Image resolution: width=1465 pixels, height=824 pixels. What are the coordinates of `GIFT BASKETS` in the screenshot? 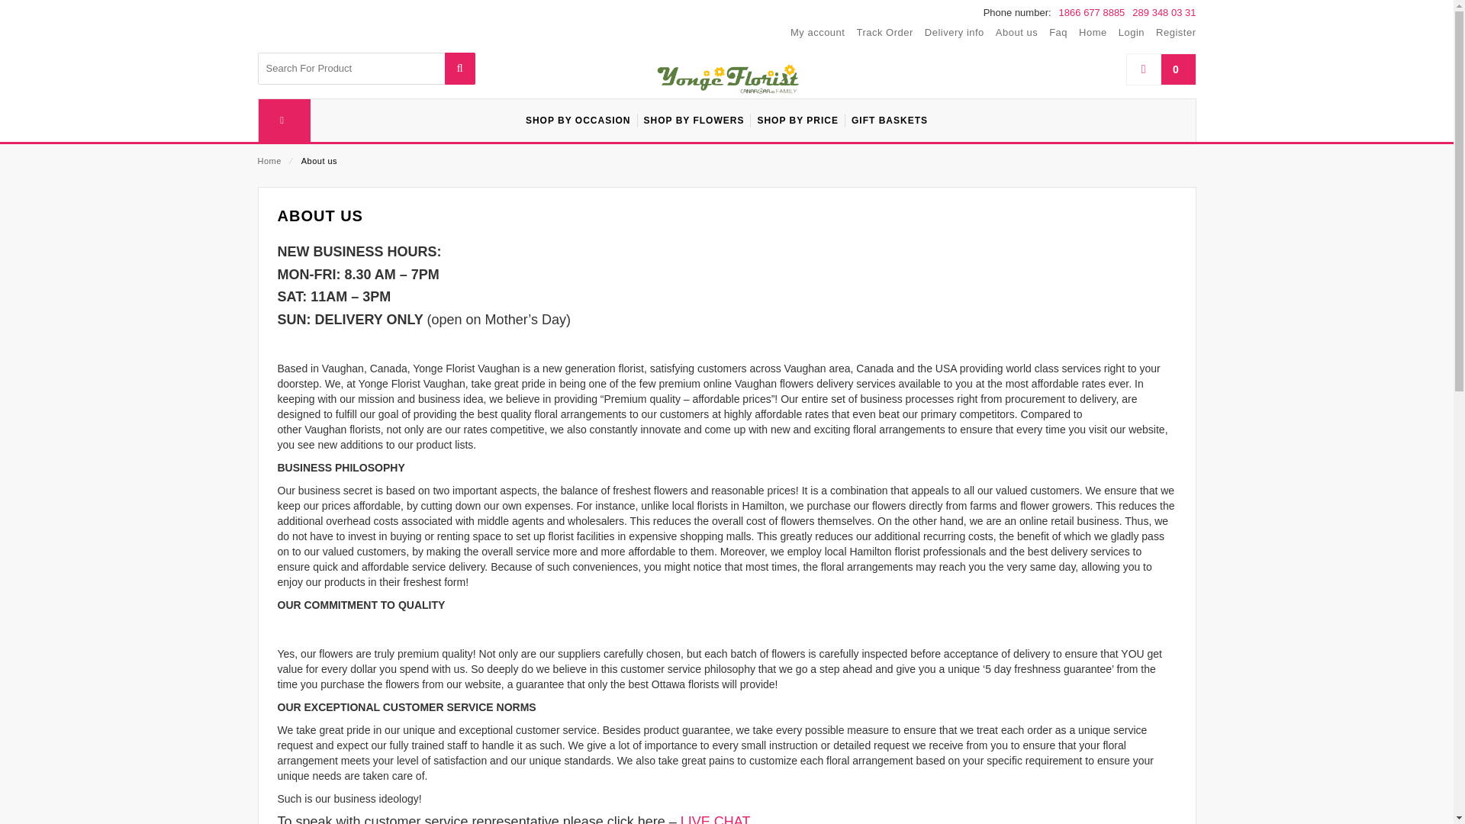 It's located at (890, 120).